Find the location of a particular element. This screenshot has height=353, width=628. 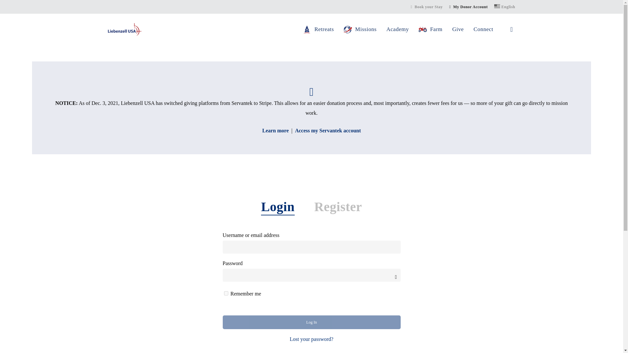

Retreats is located at coordinates (318, 29).